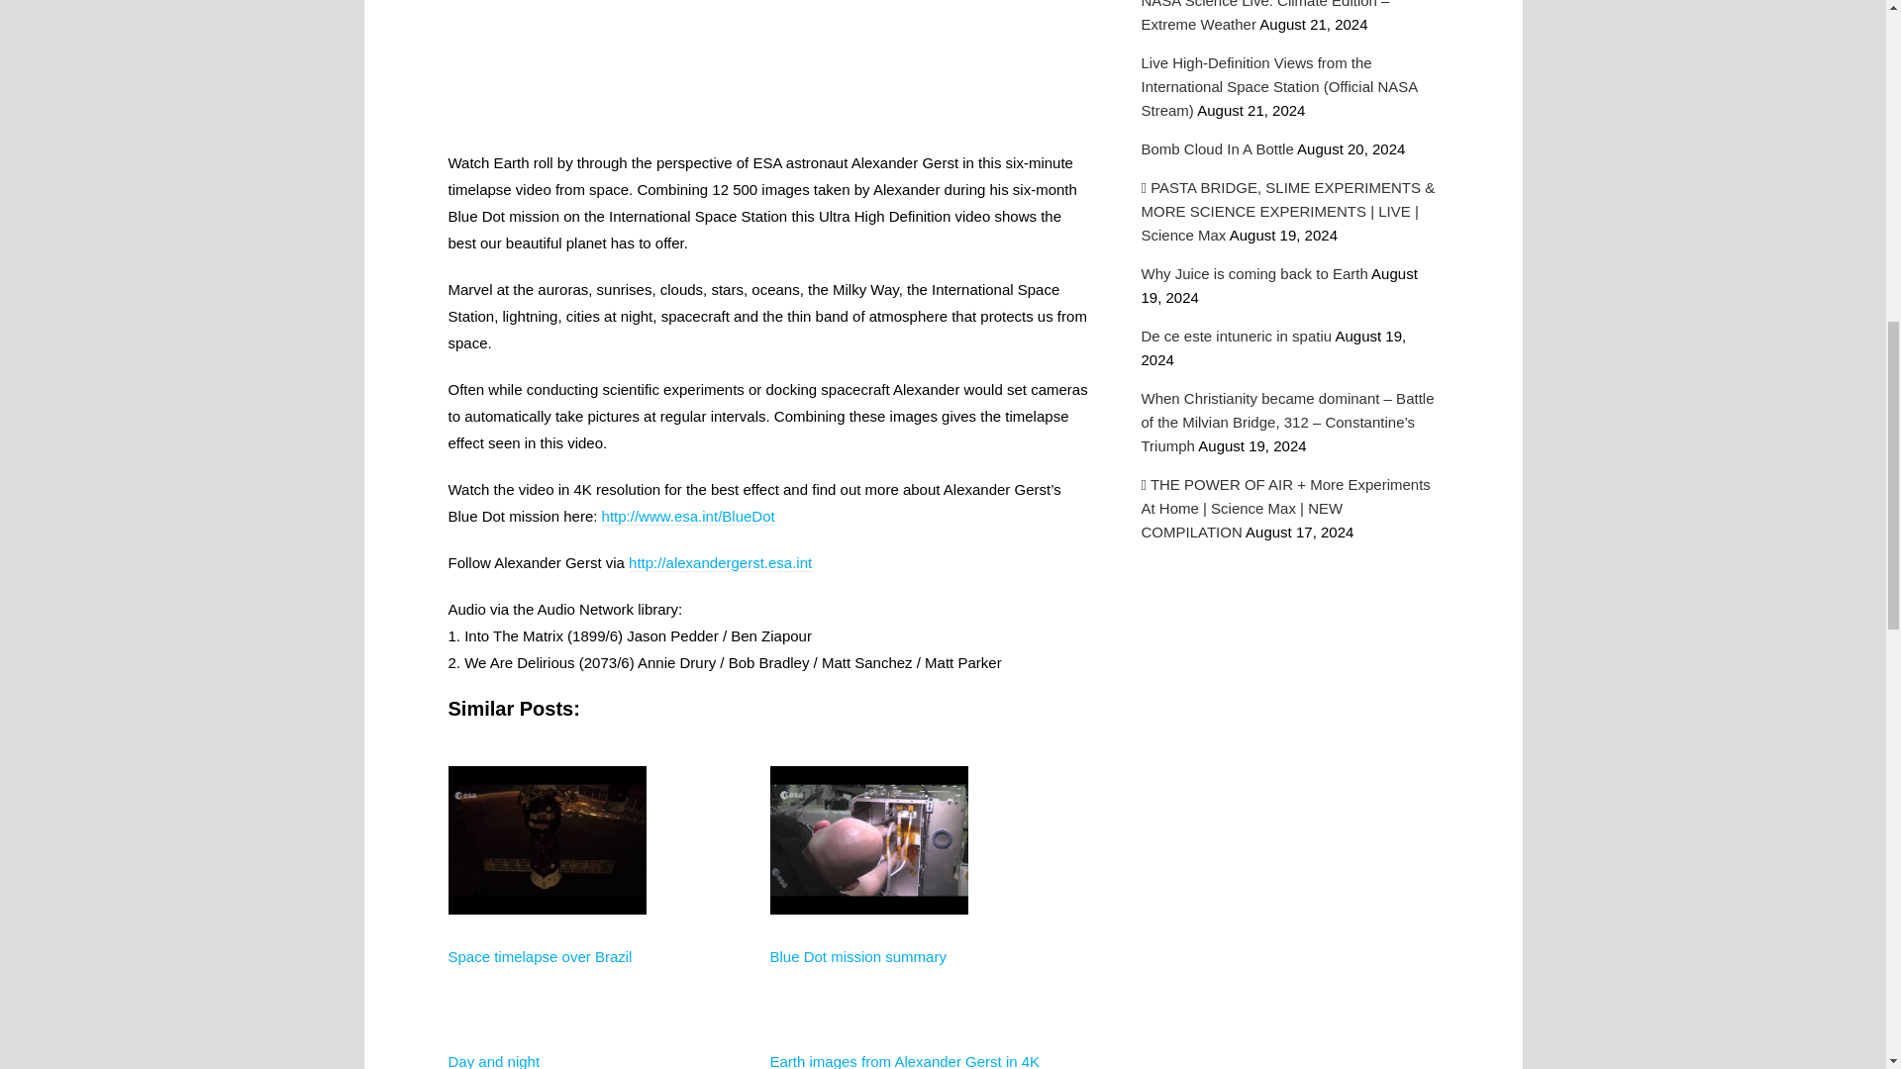 This screenshot has height=1069, width=1901. What do you see at coordinates (493, 1061) in the screenshot?
I see `Day and night` at bounding box center [493, 1061].